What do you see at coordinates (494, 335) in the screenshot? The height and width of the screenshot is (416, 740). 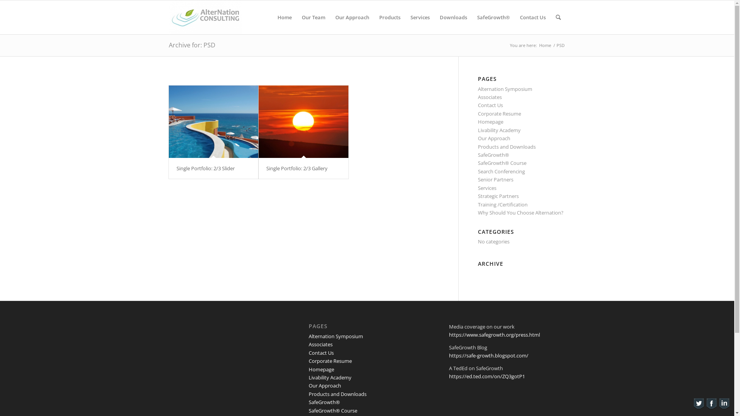 I see `https://www.safegrowth.org/press.html` at bounding box center [494, 335].